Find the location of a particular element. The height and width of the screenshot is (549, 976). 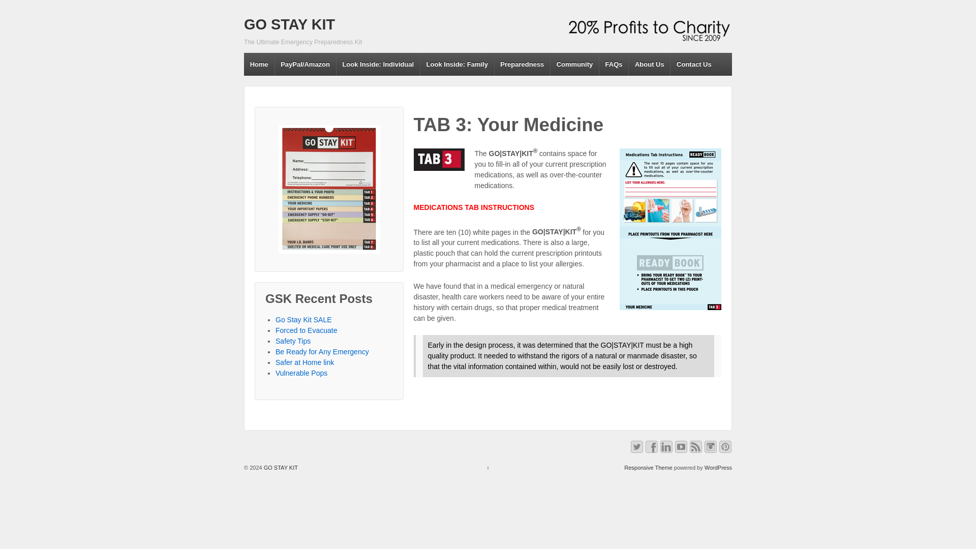

scroll to top is located at coordinates (488, 467).